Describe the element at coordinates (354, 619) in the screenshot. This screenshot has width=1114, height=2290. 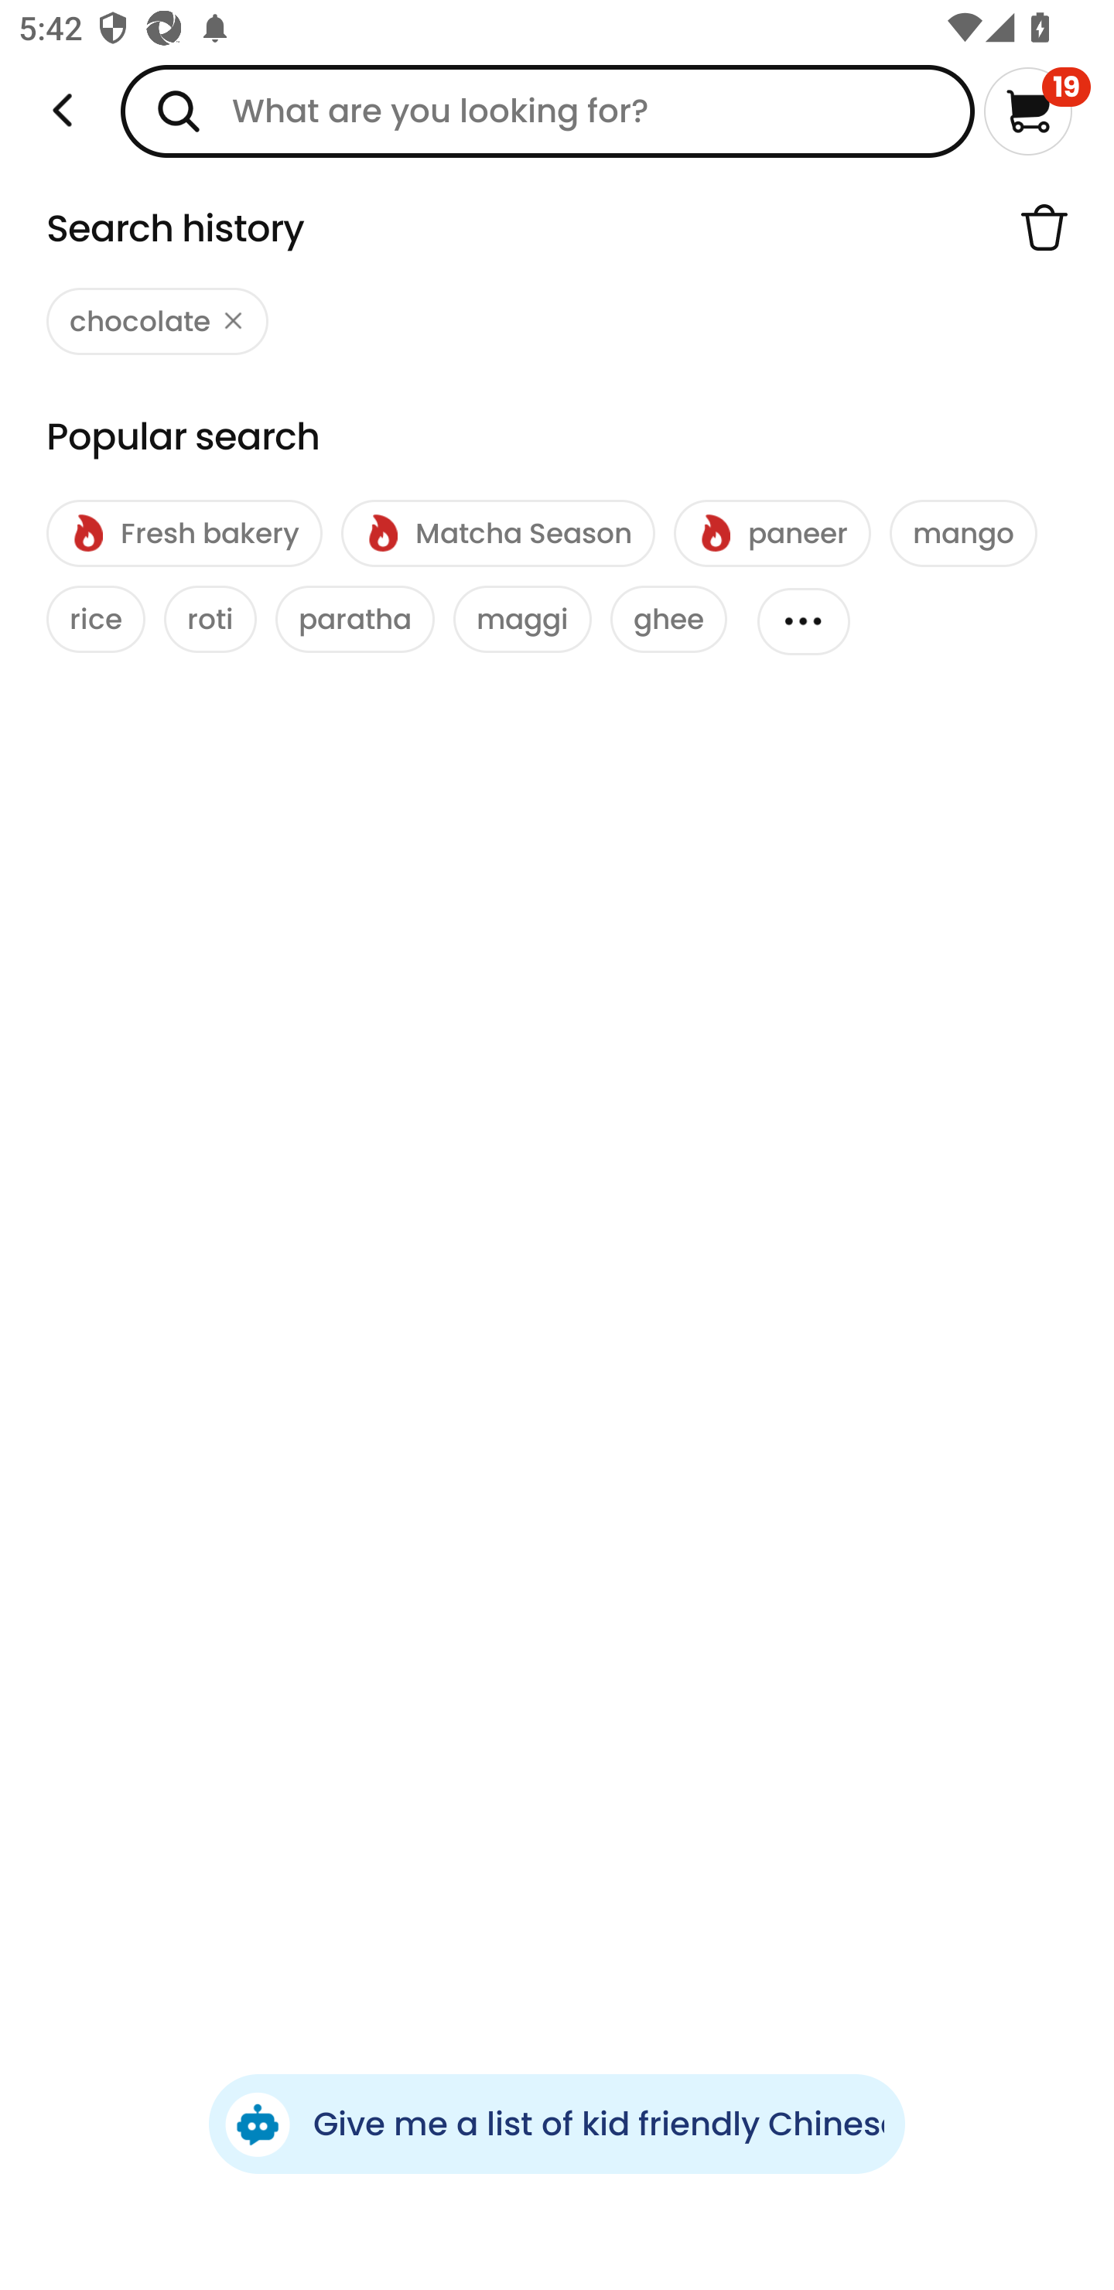
I see `paratha` at that location.